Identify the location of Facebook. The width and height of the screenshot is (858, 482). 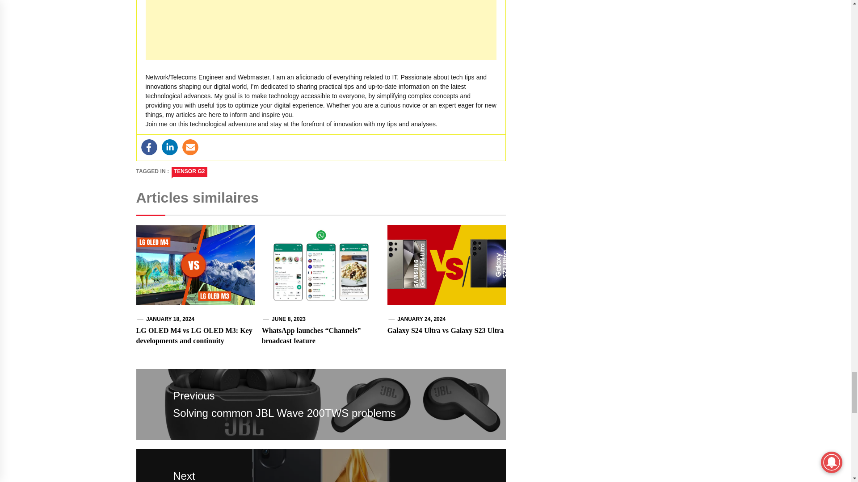
(149, 147).